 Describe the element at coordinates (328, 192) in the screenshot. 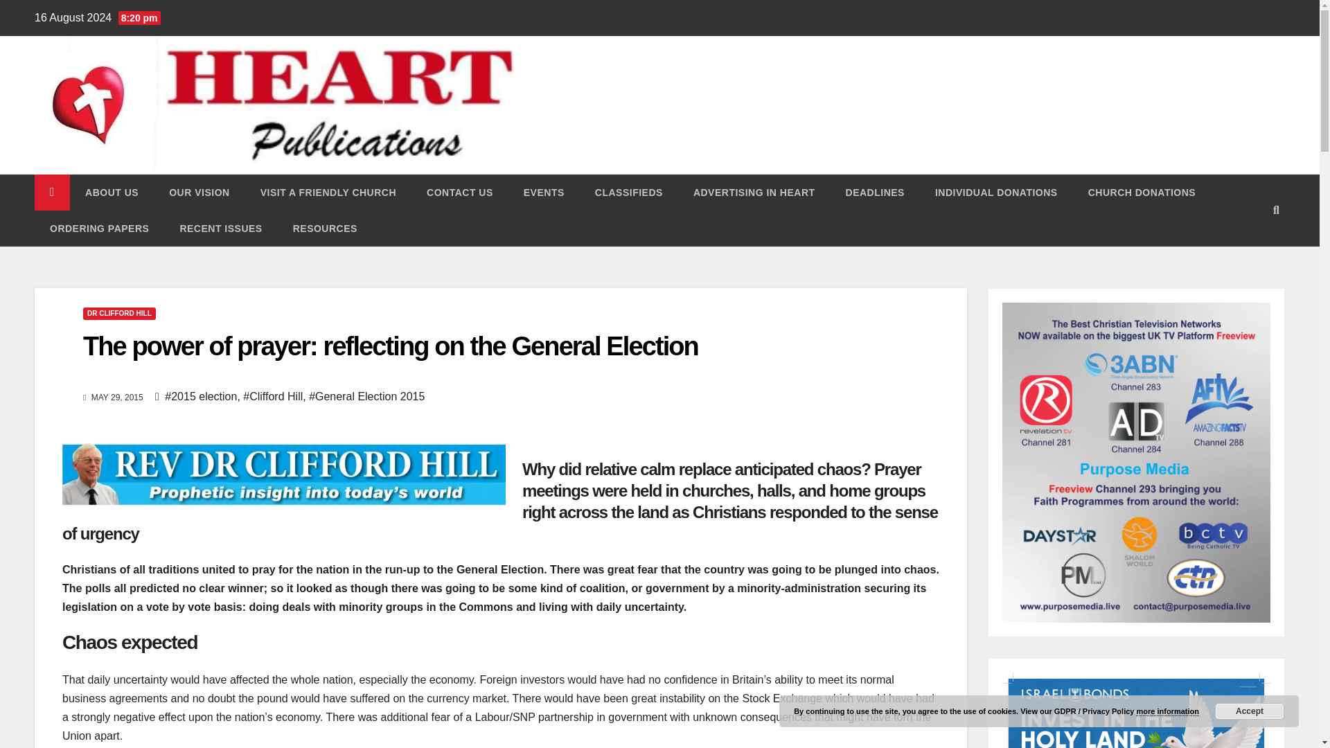

I see `Visit a Friendly Church` at that location.